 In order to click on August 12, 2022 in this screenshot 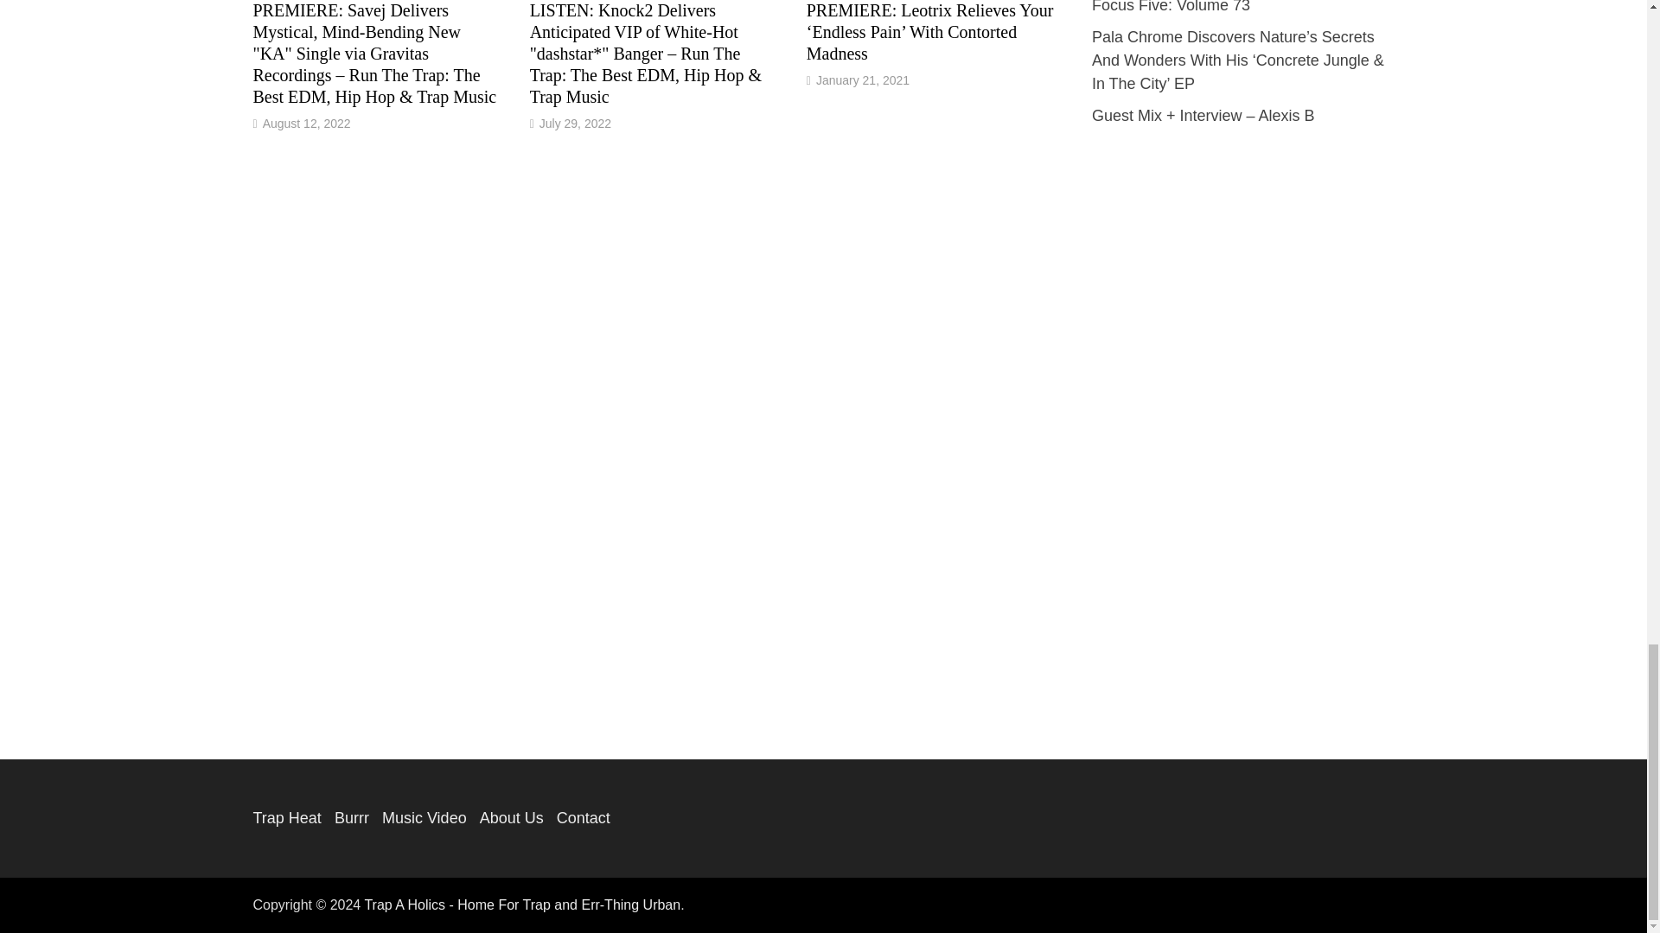, I will do `click(306, 124)`.